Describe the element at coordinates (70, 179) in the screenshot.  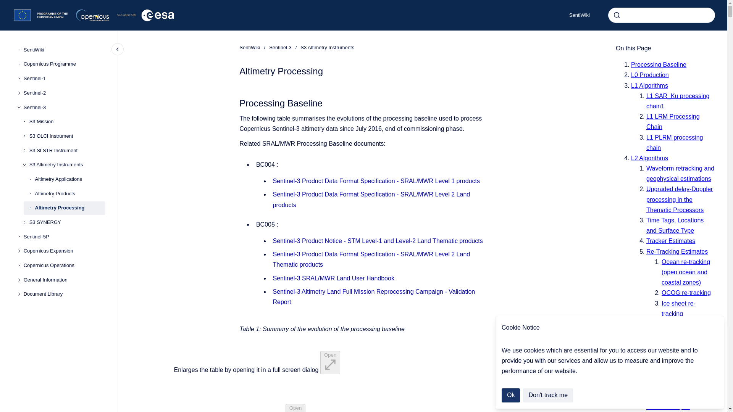
I see `Altimetry Applications` at that location.